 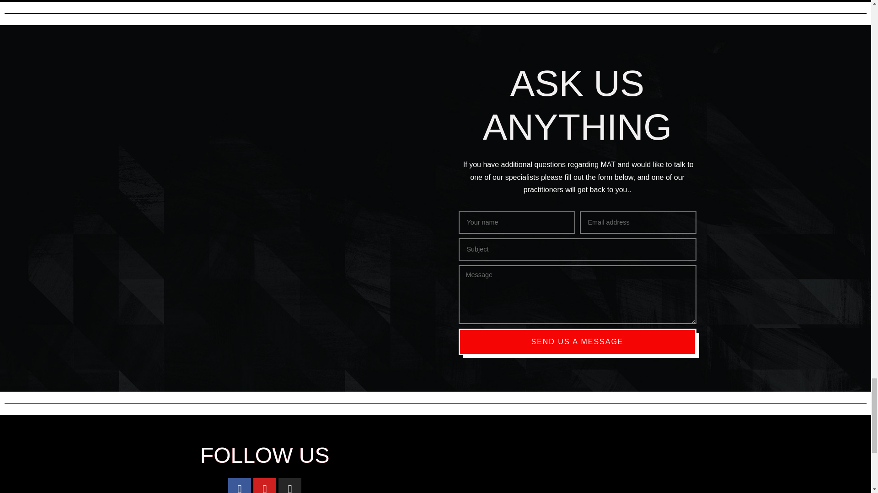 I want to click on SEND US A MESSAGE, so click(x=577, y=341).